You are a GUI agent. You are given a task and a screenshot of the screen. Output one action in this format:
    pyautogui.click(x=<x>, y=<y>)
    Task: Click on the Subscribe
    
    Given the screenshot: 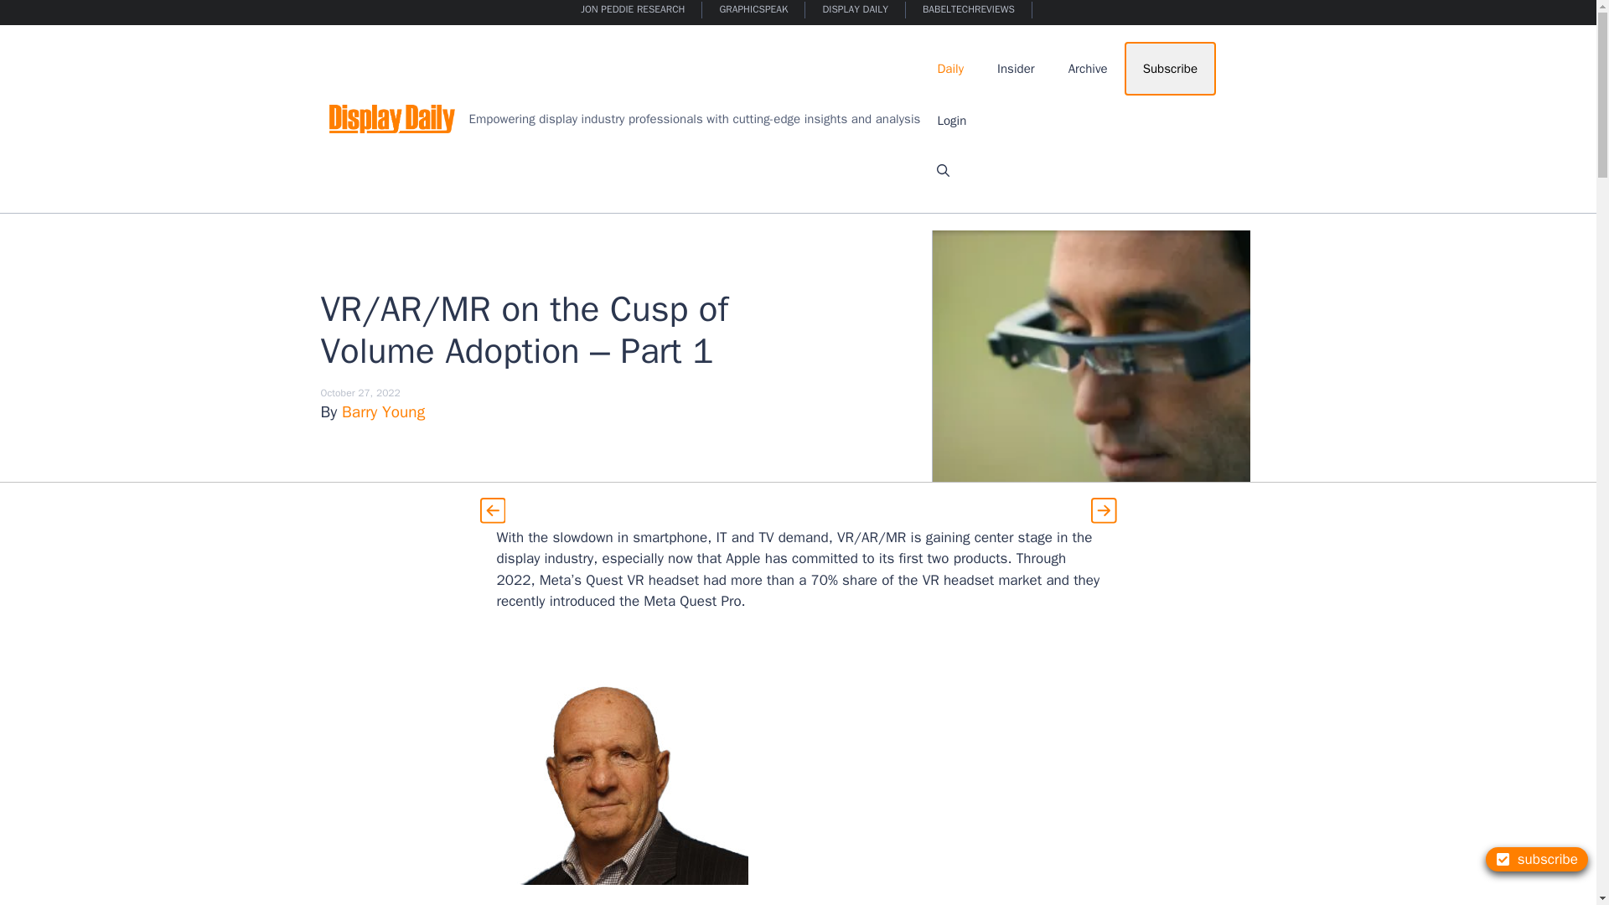 What is the action you would take?
    pyautogui.click(x=1170, y=69)
    